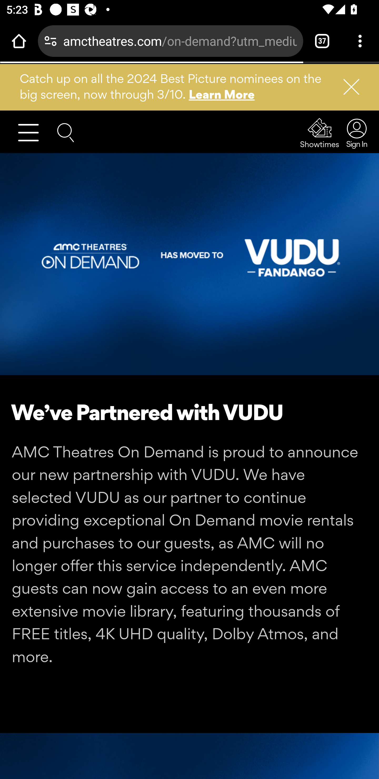 The width and height of the screenshot is (379, 779). I want to click on Dismiss Notification, so click(347, 87).